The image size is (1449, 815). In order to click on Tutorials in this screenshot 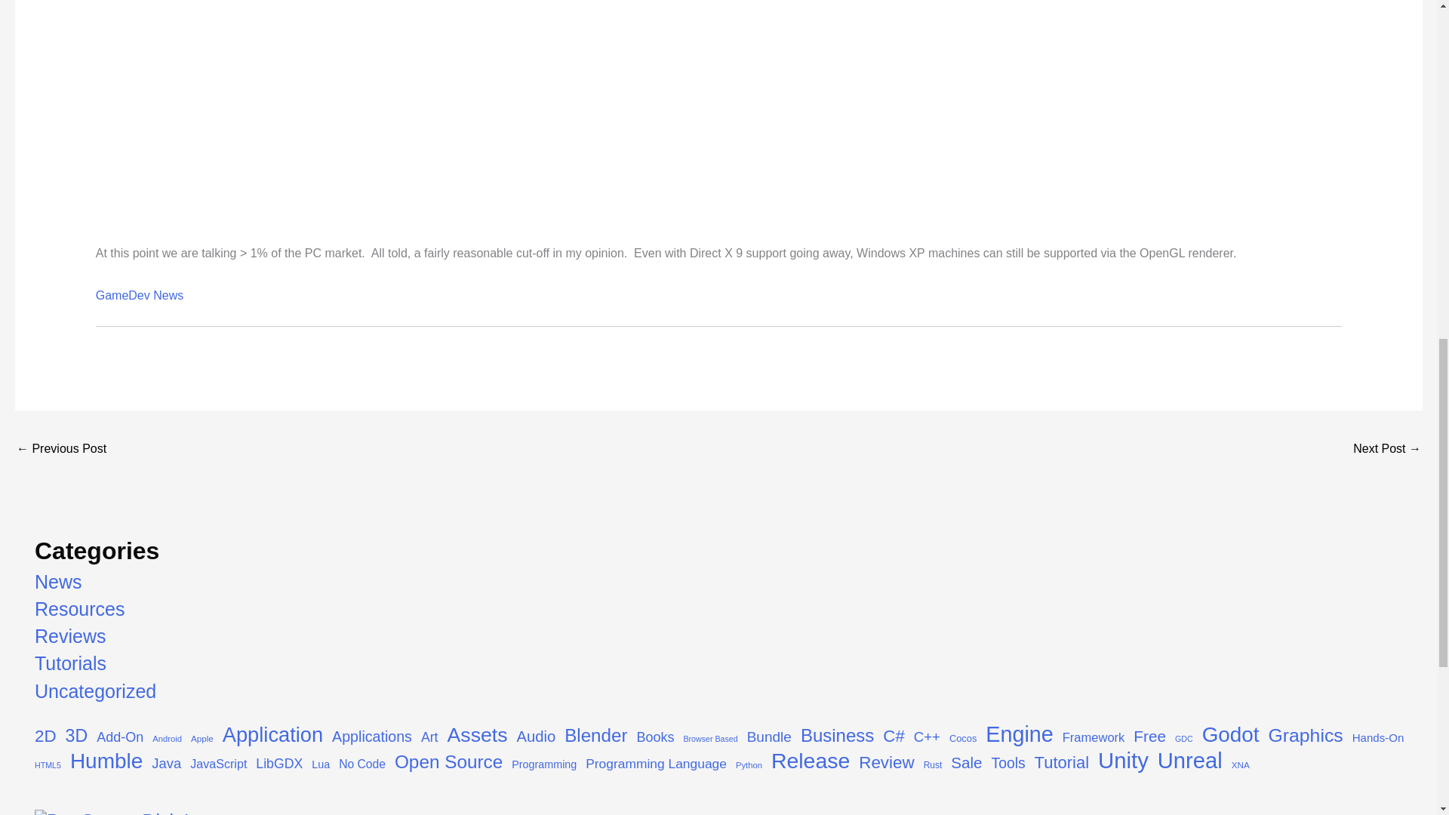, I will do `click(70, 663)`.